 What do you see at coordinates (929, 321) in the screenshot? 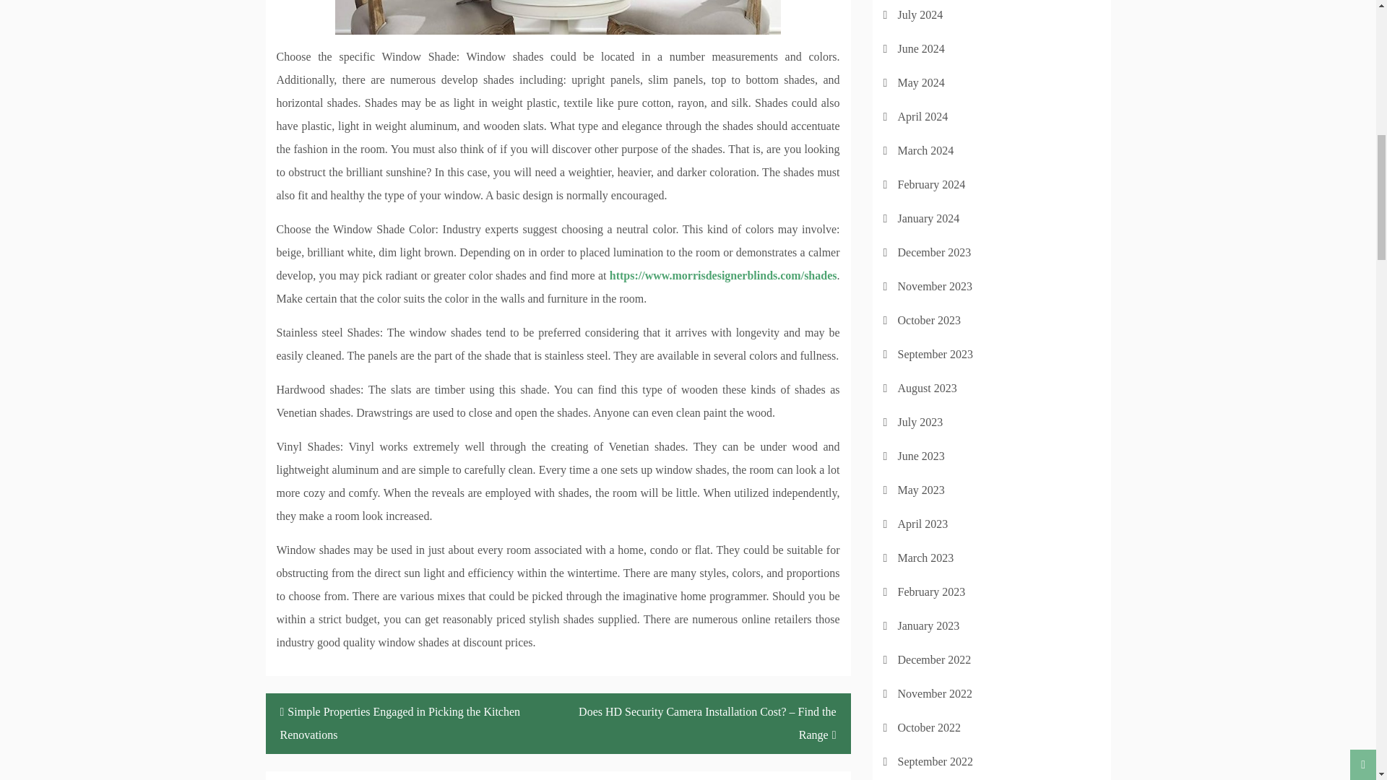
I see `October 2023` at bounding box center [929, 321].